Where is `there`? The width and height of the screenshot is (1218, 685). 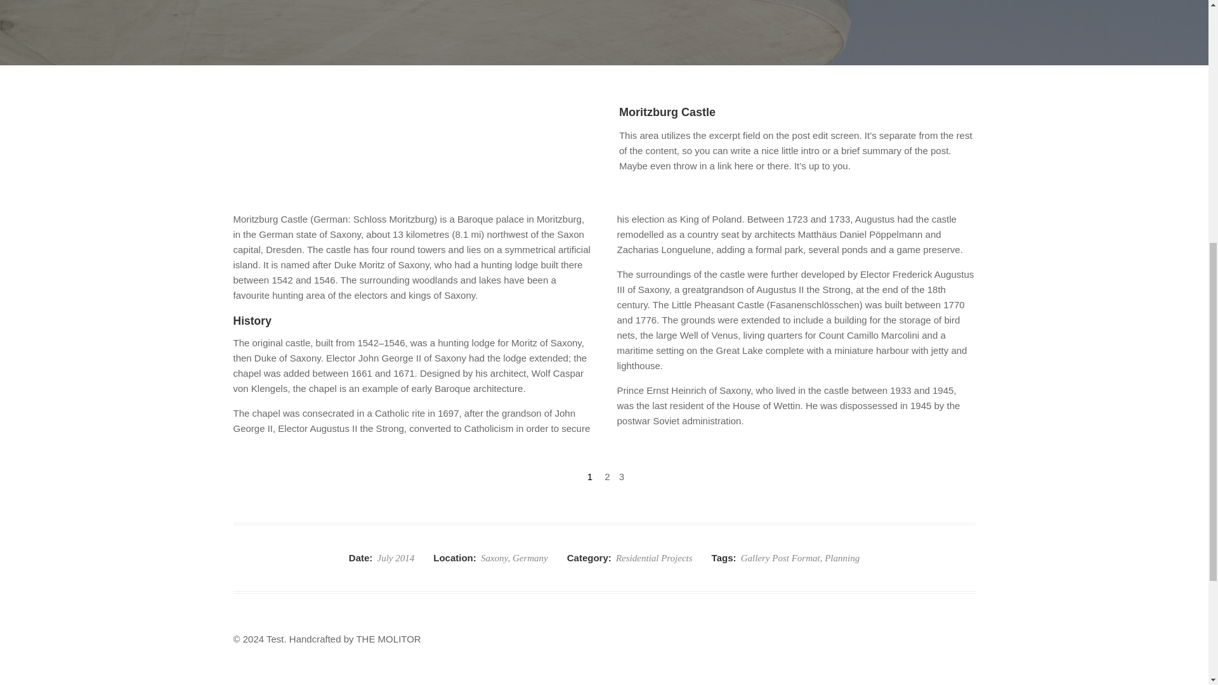 there is located at coordinates (778, 166).